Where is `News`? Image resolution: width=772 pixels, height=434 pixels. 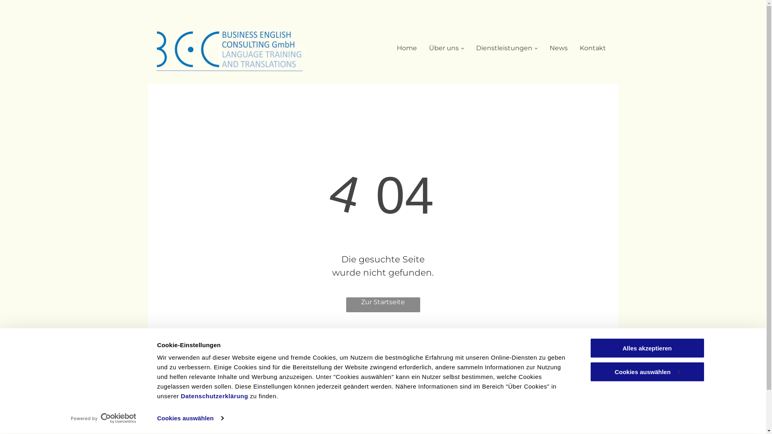 News is located at coordinates (559, 48).